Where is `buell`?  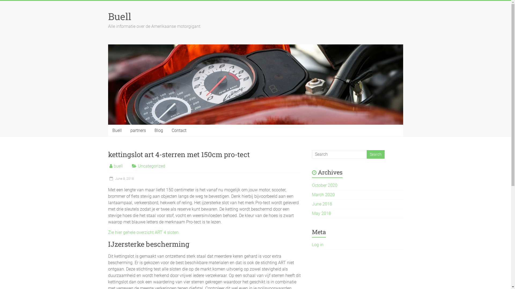 buell is located at coordinates (118, 166).